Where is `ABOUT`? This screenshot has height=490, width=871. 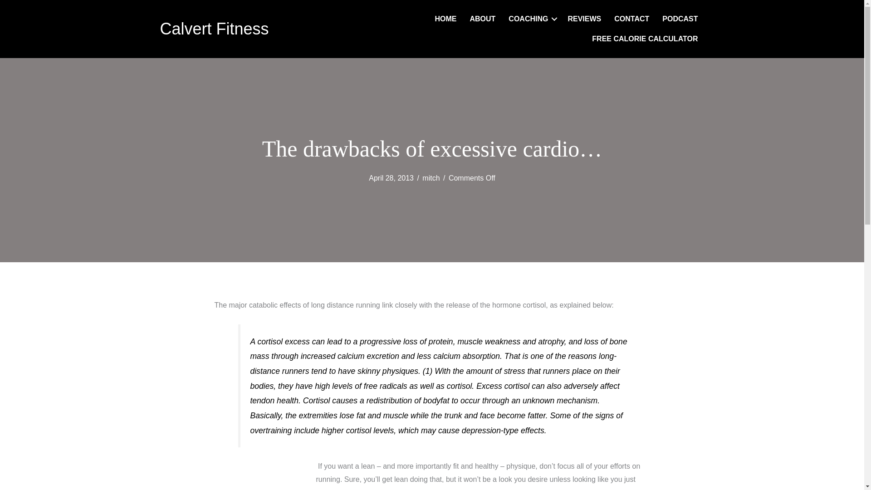
ABOUT is located at coordinates (482, 19).